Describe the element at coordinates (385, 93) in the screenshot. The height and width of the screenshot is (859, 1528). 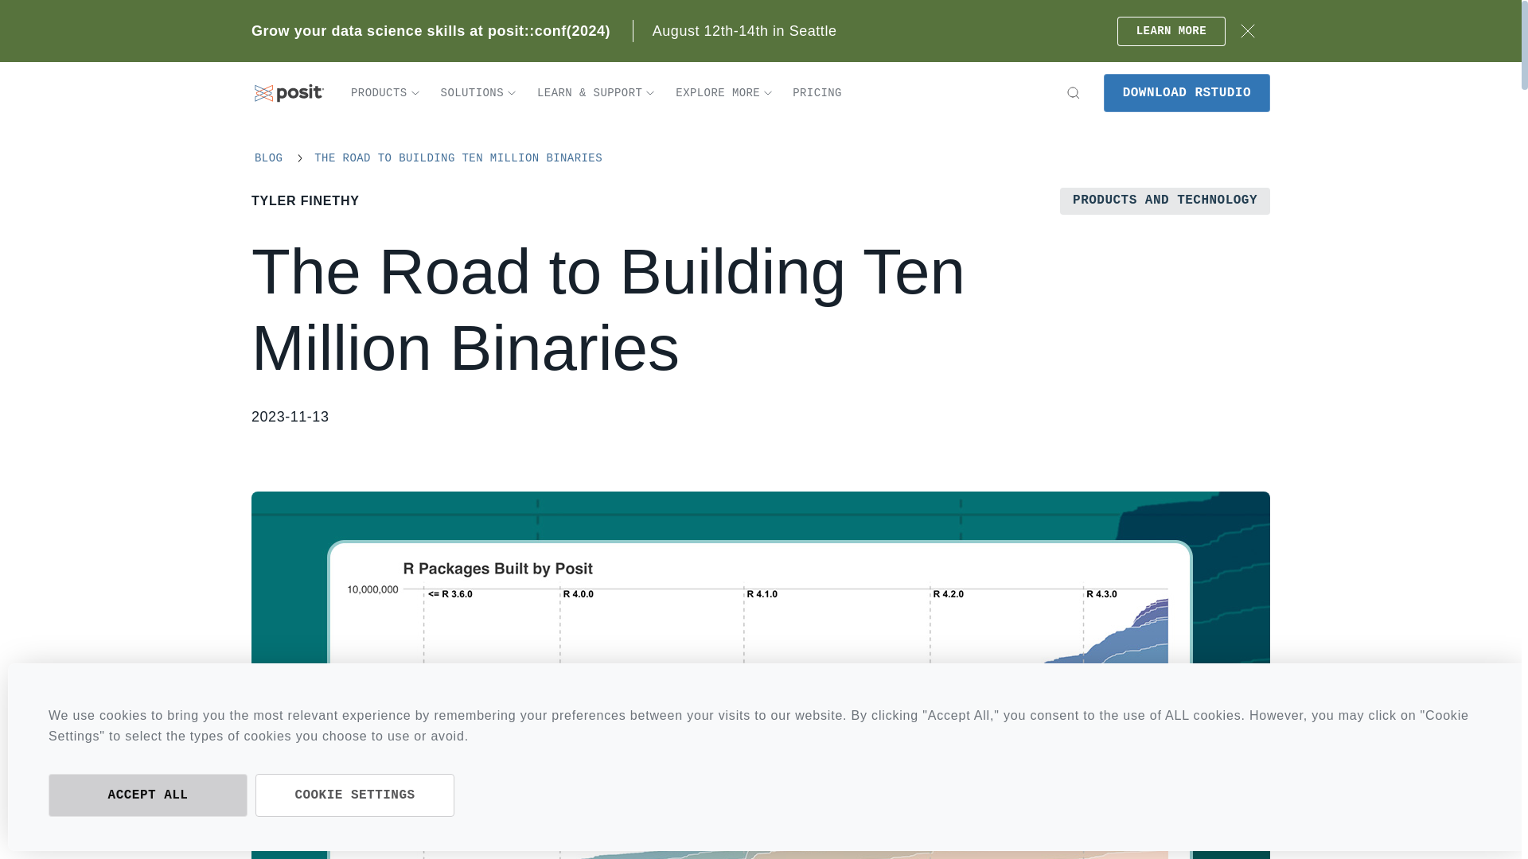
I see `PRODUCTS` at that location.